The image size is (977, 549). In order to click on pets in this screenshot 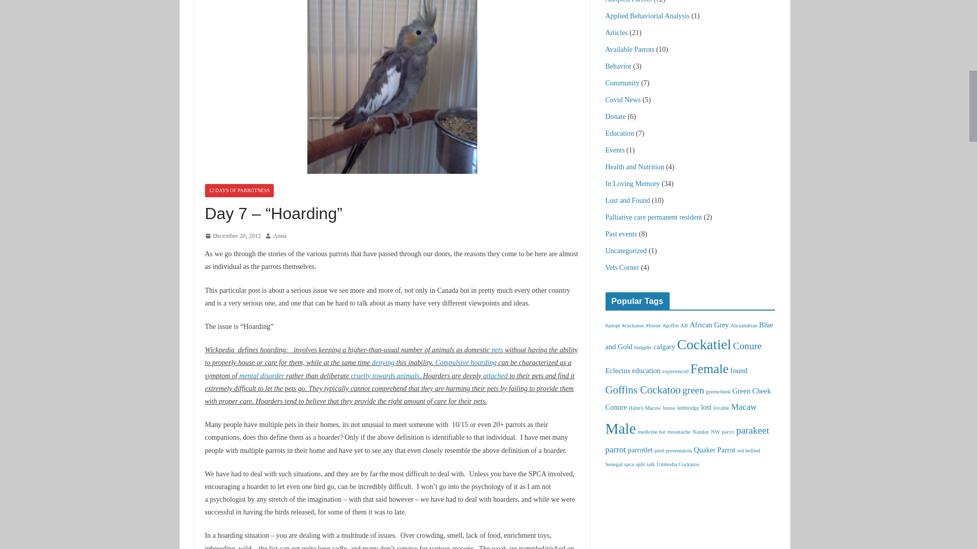, I will do `click(497, 350)`.